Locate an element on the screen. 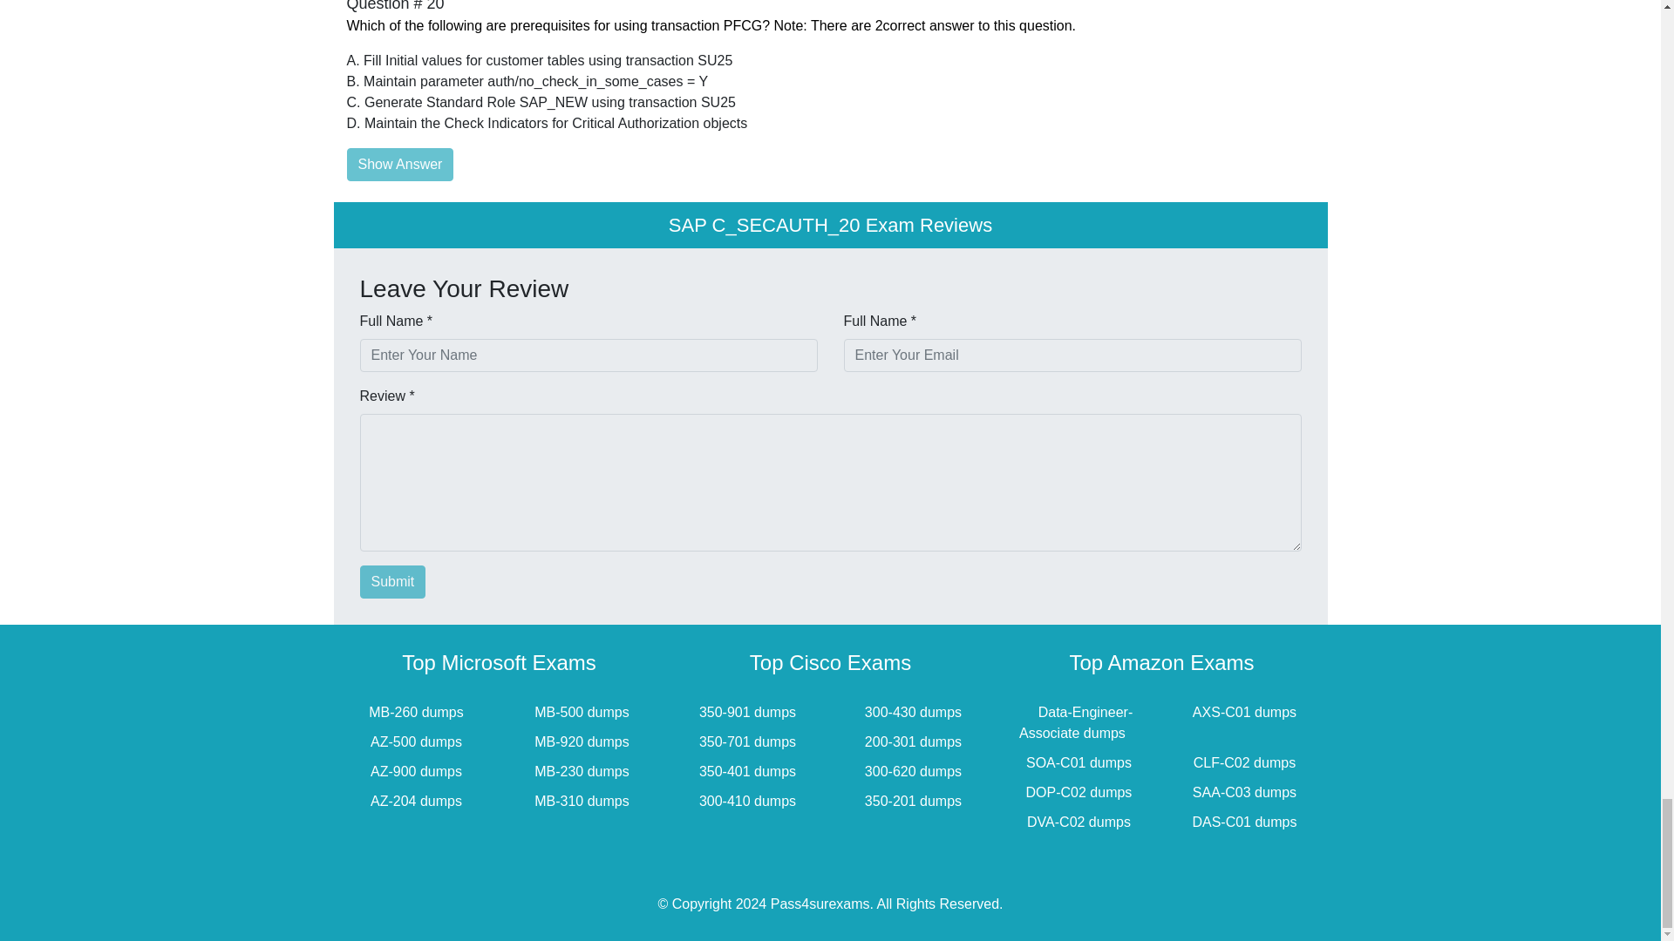 The width and height of the screenshot is (1674, 941). MB-260 dumps is located at coordinates (416, 712).